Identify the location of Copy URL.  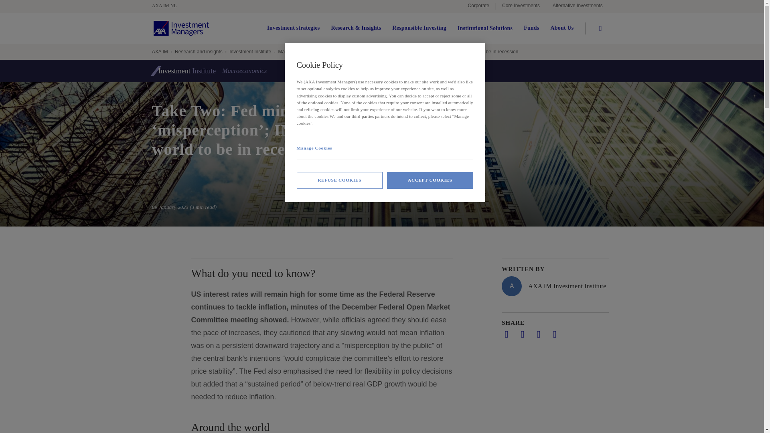
(554, 334).